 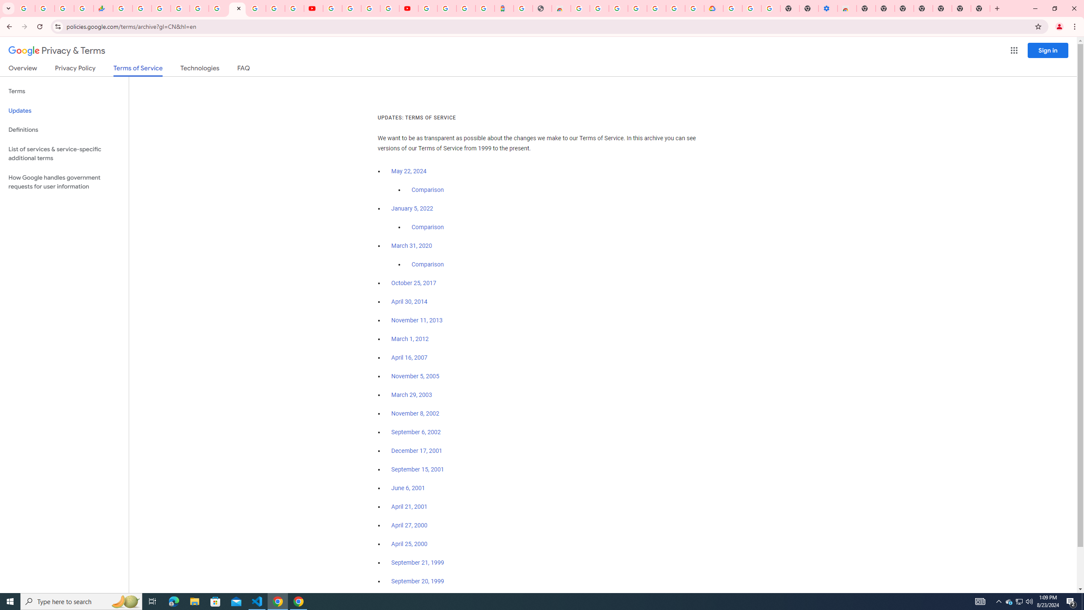 What do you see at coordinates (447, 8) in the screenshot?
I see `Sign in - Google Accounts` at bounding box center [447, 8].